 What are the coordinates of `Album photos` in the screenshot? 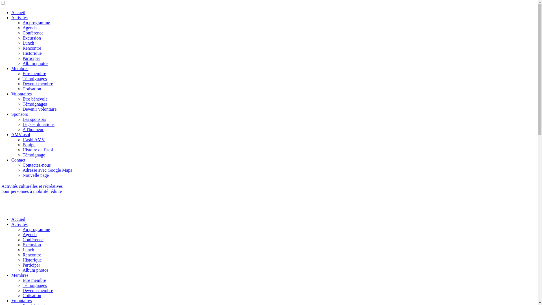 It's located at (36, 63).